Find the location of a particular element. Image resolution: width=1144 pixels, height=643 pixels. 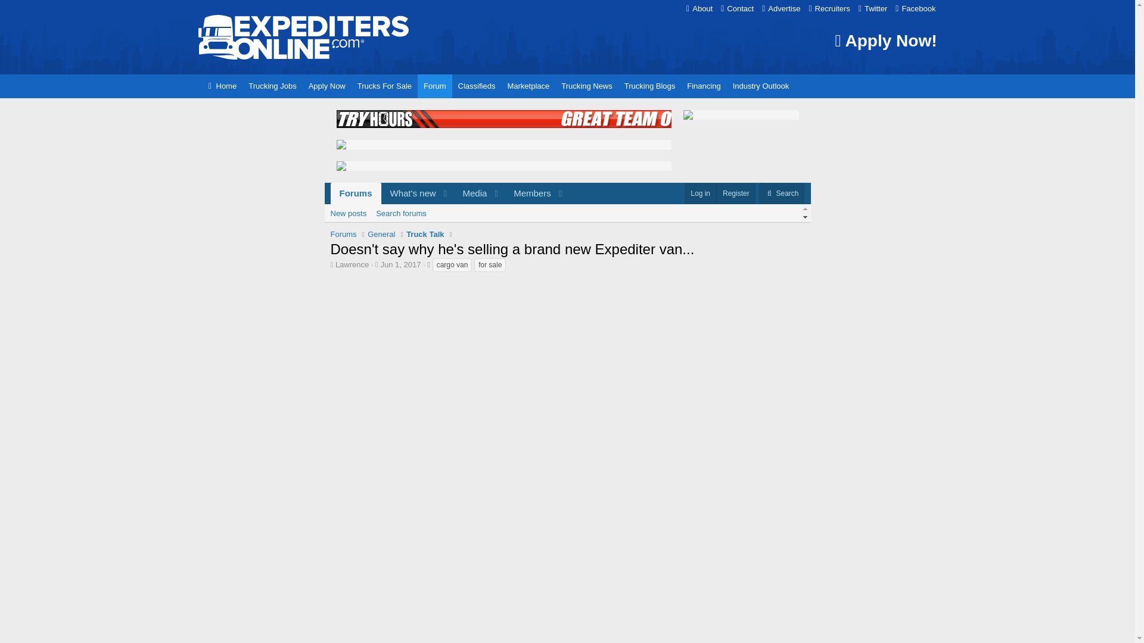

Trucking News is located at coordinates (586, 86).